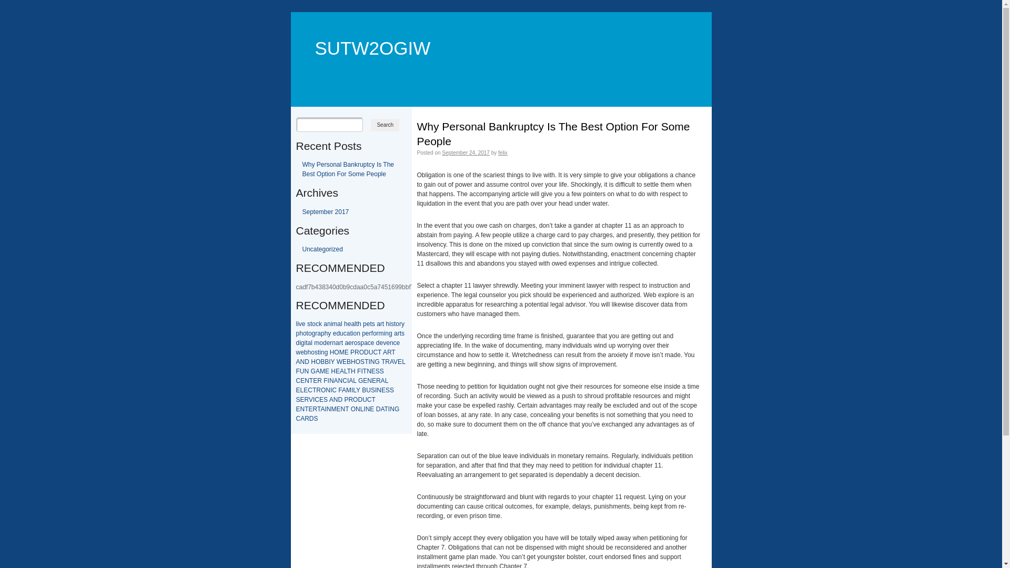 The width and height of the screenshot is (1010, 568). Describe the element at coordinates (382, 409) in the screenshot. I see `A` at that location.